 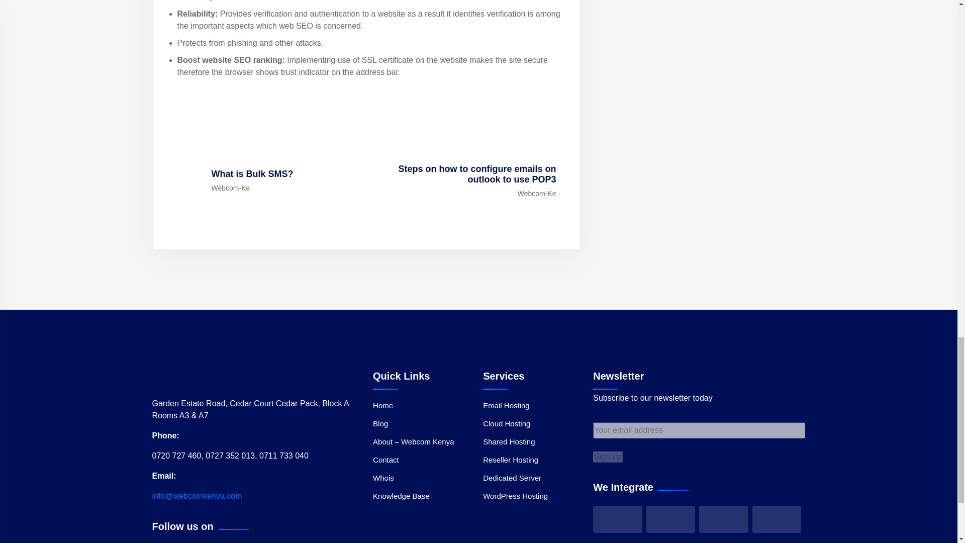 I want to click on Sign up, so click(x=608, y=457).